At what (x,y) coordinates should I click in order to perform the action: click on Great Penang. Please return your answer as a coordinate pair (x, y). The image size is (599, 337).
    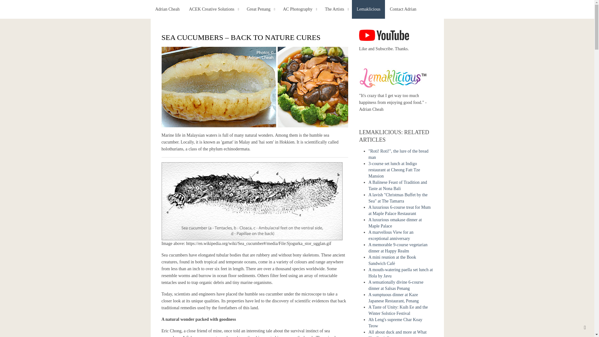
    Looking at the image, I should click on (260, 9).